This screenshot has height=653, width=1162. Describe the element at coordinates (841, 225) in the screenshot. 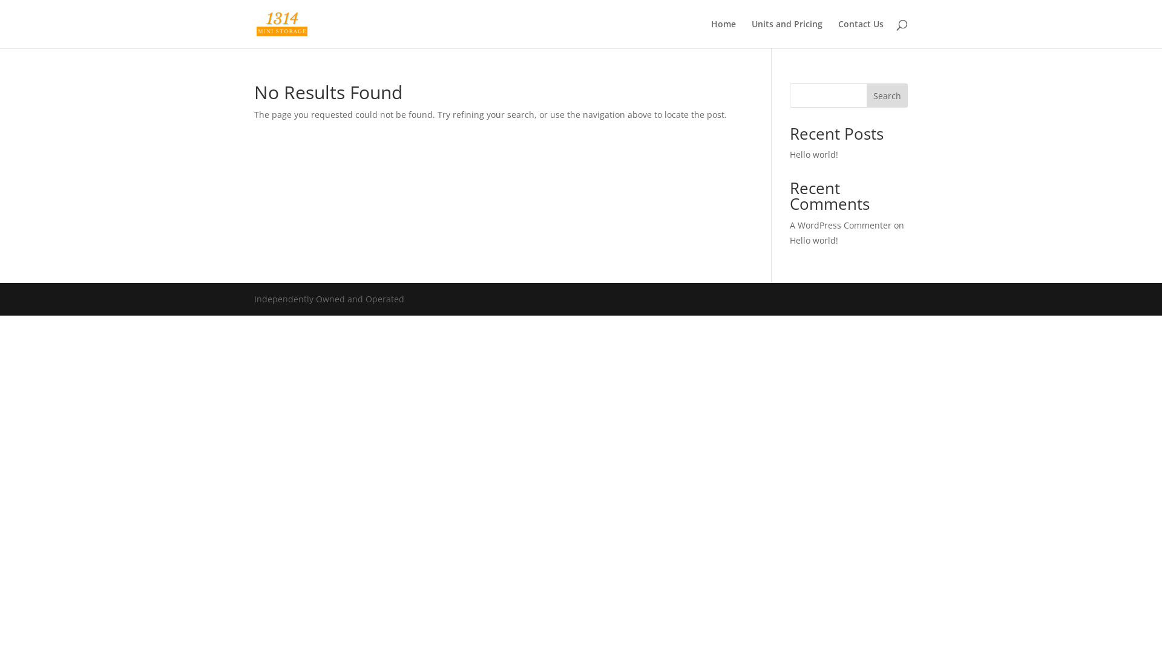

I see `A WordPress Commenter` at that location.